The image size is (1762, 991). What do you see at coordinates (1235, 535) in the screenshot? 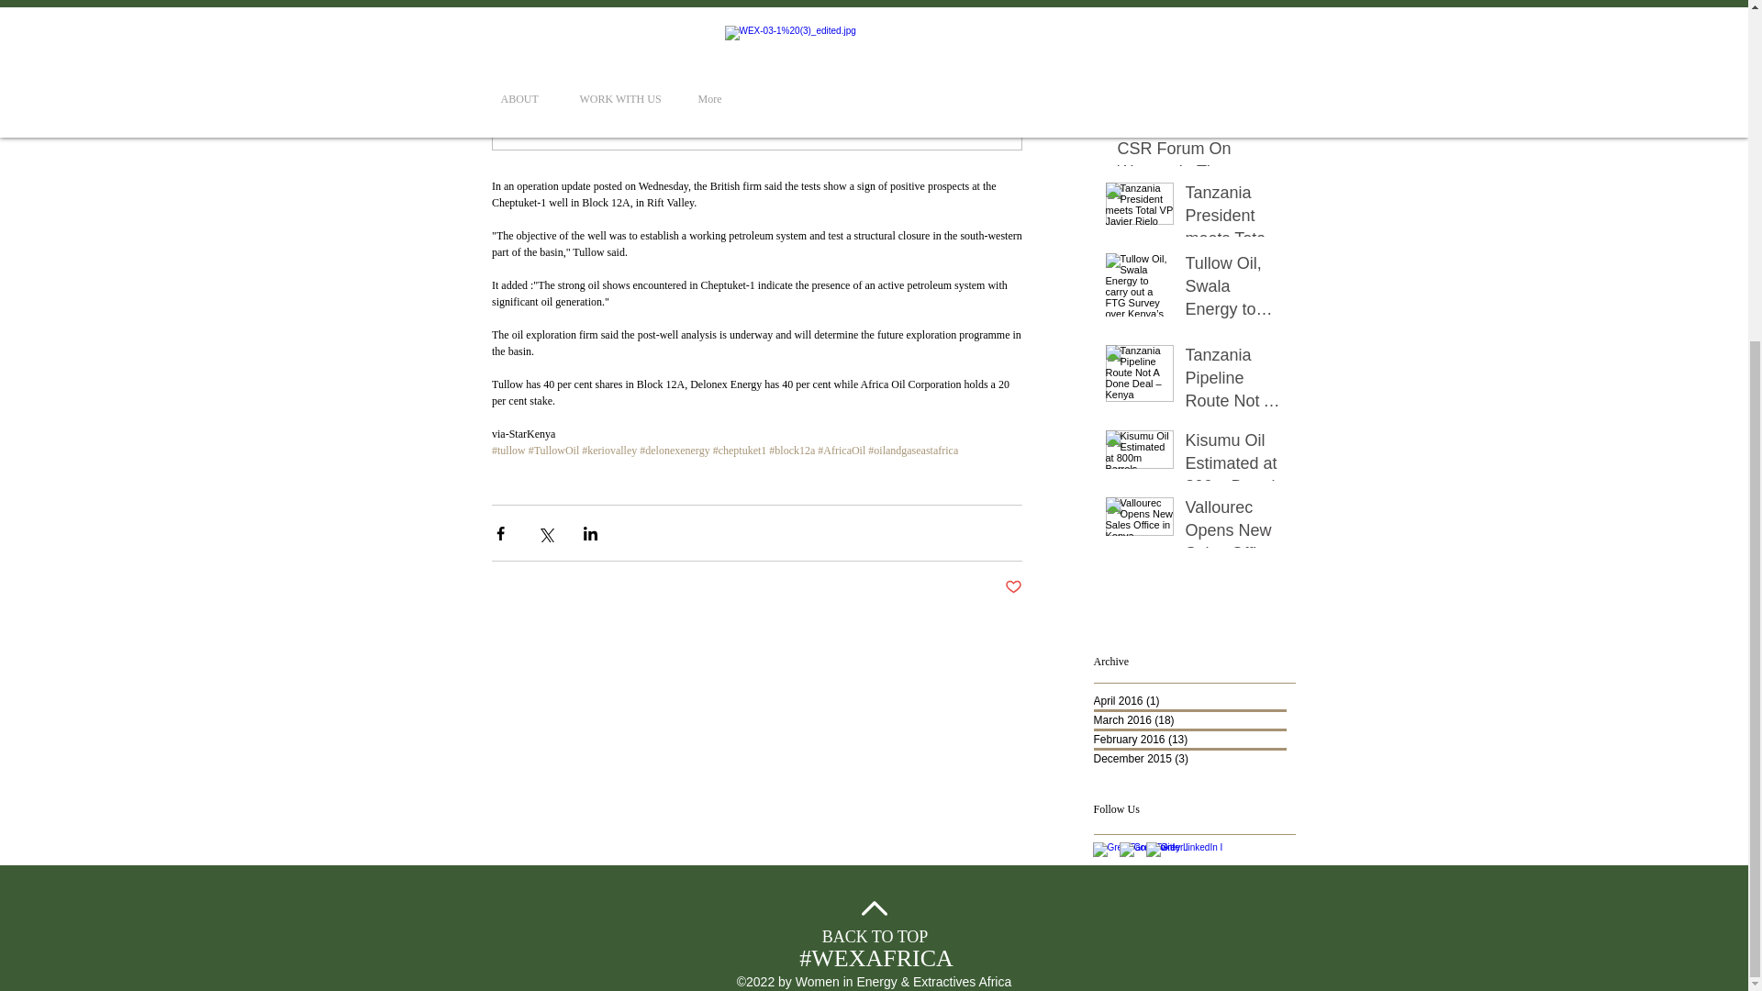
I see `Vallourec Opens New Sales Office in Kenya` at bounding box center [1235, 535].